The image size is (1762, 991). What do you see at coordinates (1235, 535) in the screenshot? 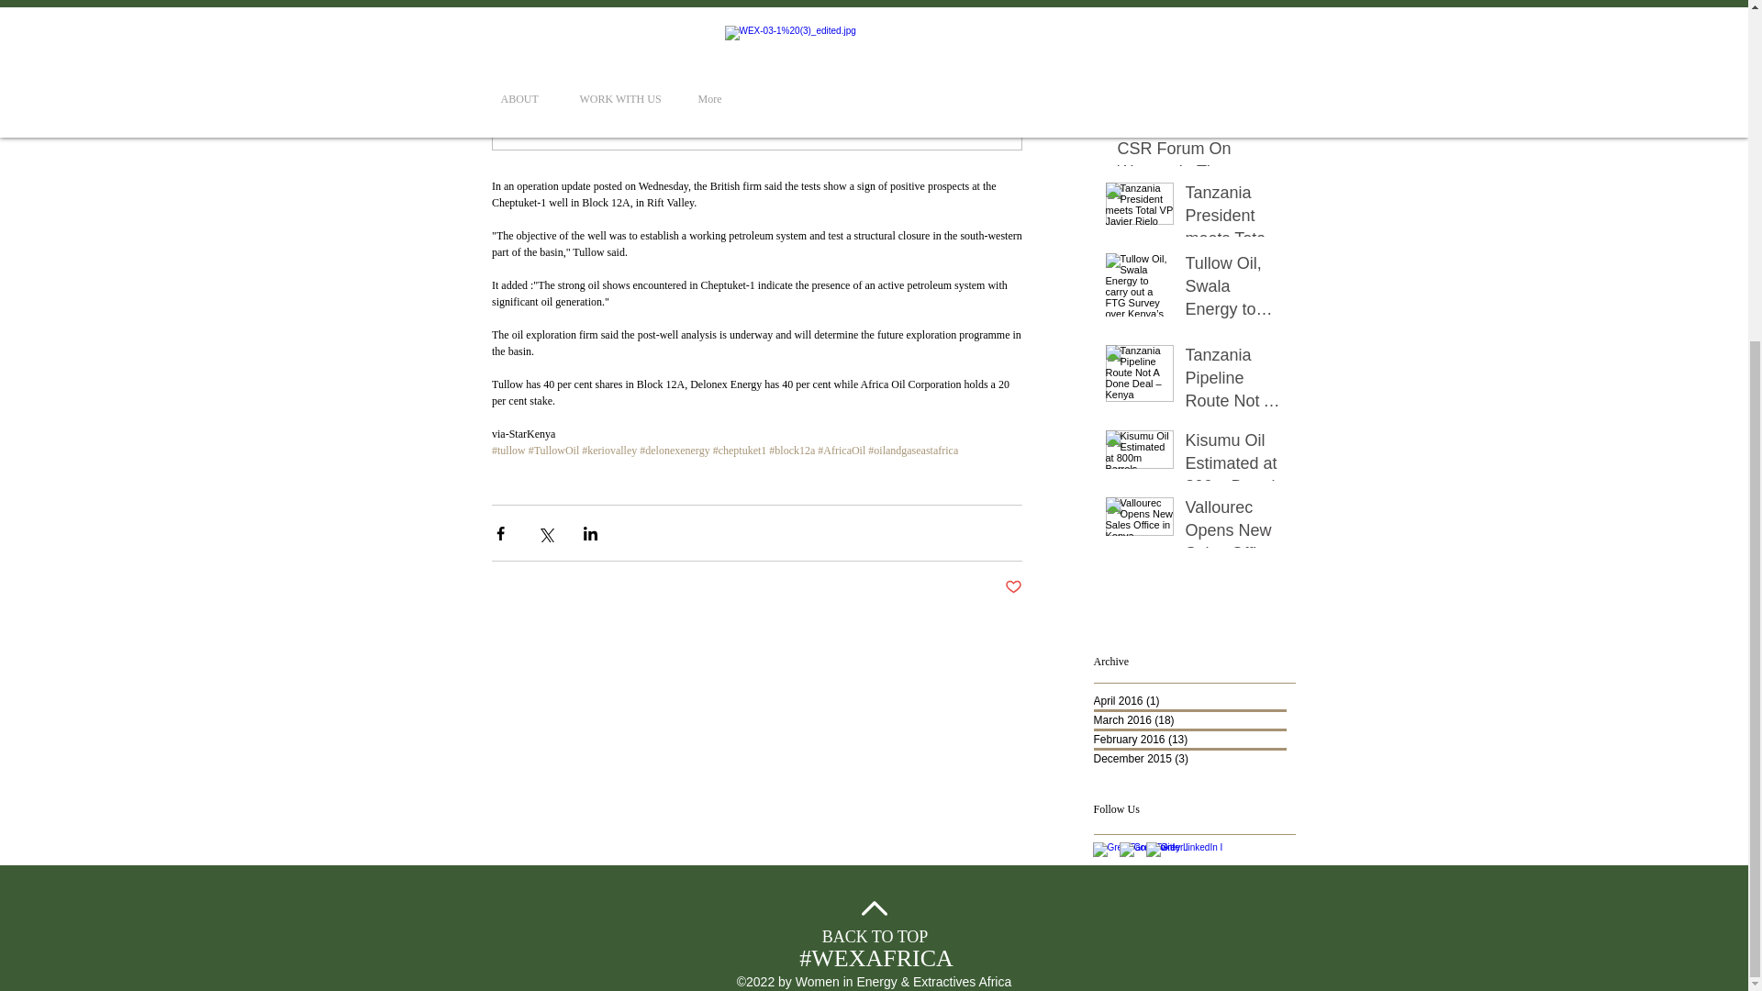
I see `Vallourec Opens New Sales Office in Kenya` at bounding box center [1235, 535].